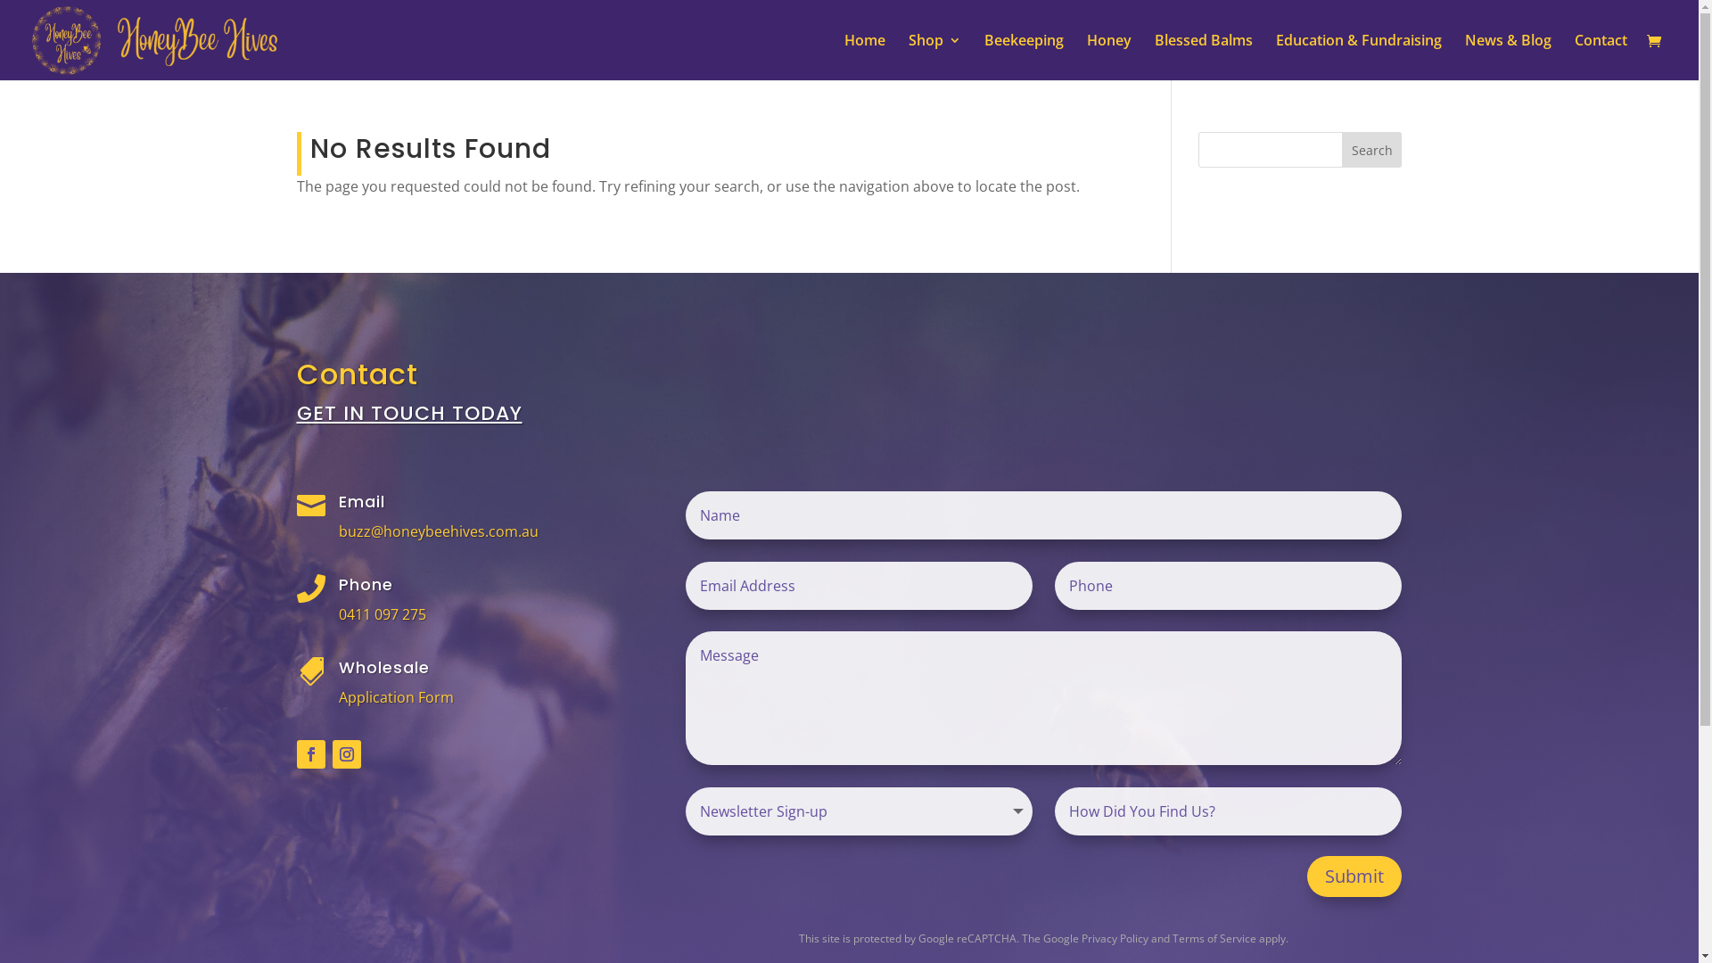  Describe the element at coordinates (310, 754) in the screenshot. I see `Follow on Facebook` at that location.